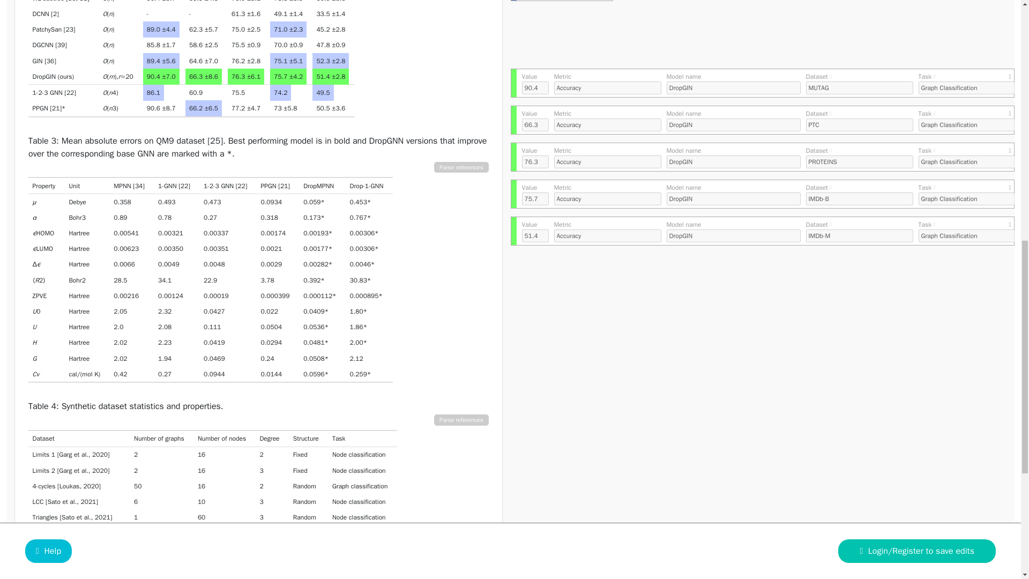 This screenshot has width=1029, height=579. What do you see at coordinates (241, 186) in the screenshot?
I see `bib-bib11` at bounding box center [241, 186].